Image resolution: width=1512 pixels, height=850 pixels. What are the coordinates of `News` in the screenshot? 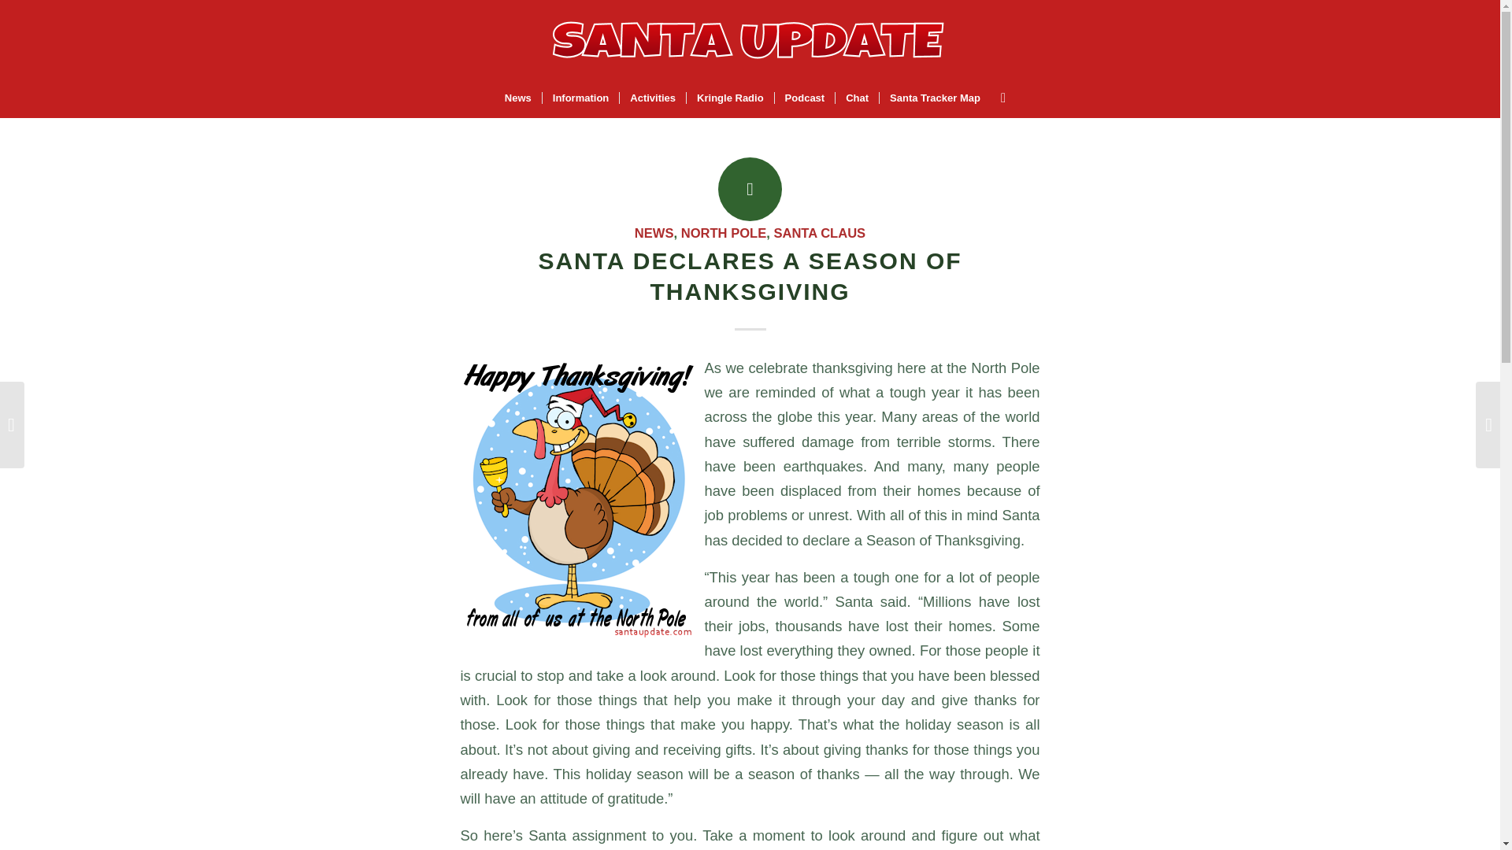 It's located at (517, 98).